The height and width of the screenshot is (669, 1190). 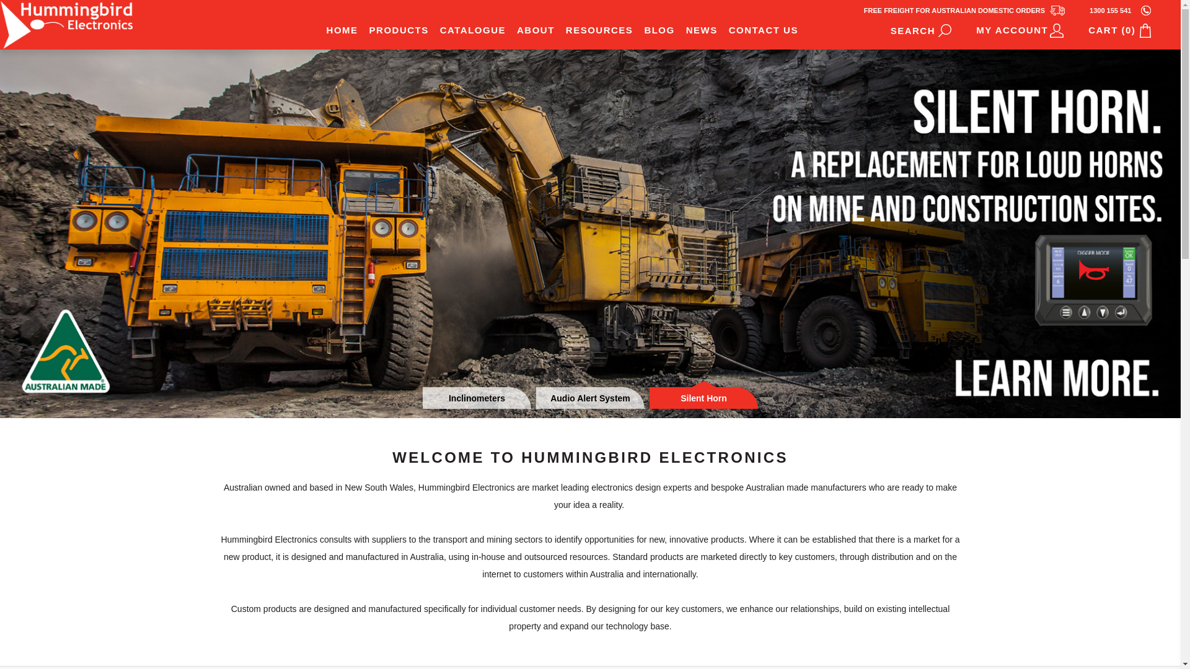 What do you see at coordinates (1020, 30) in the screenshot?
I see `MY ACCOUNT` at bounding box center [1020, 30].